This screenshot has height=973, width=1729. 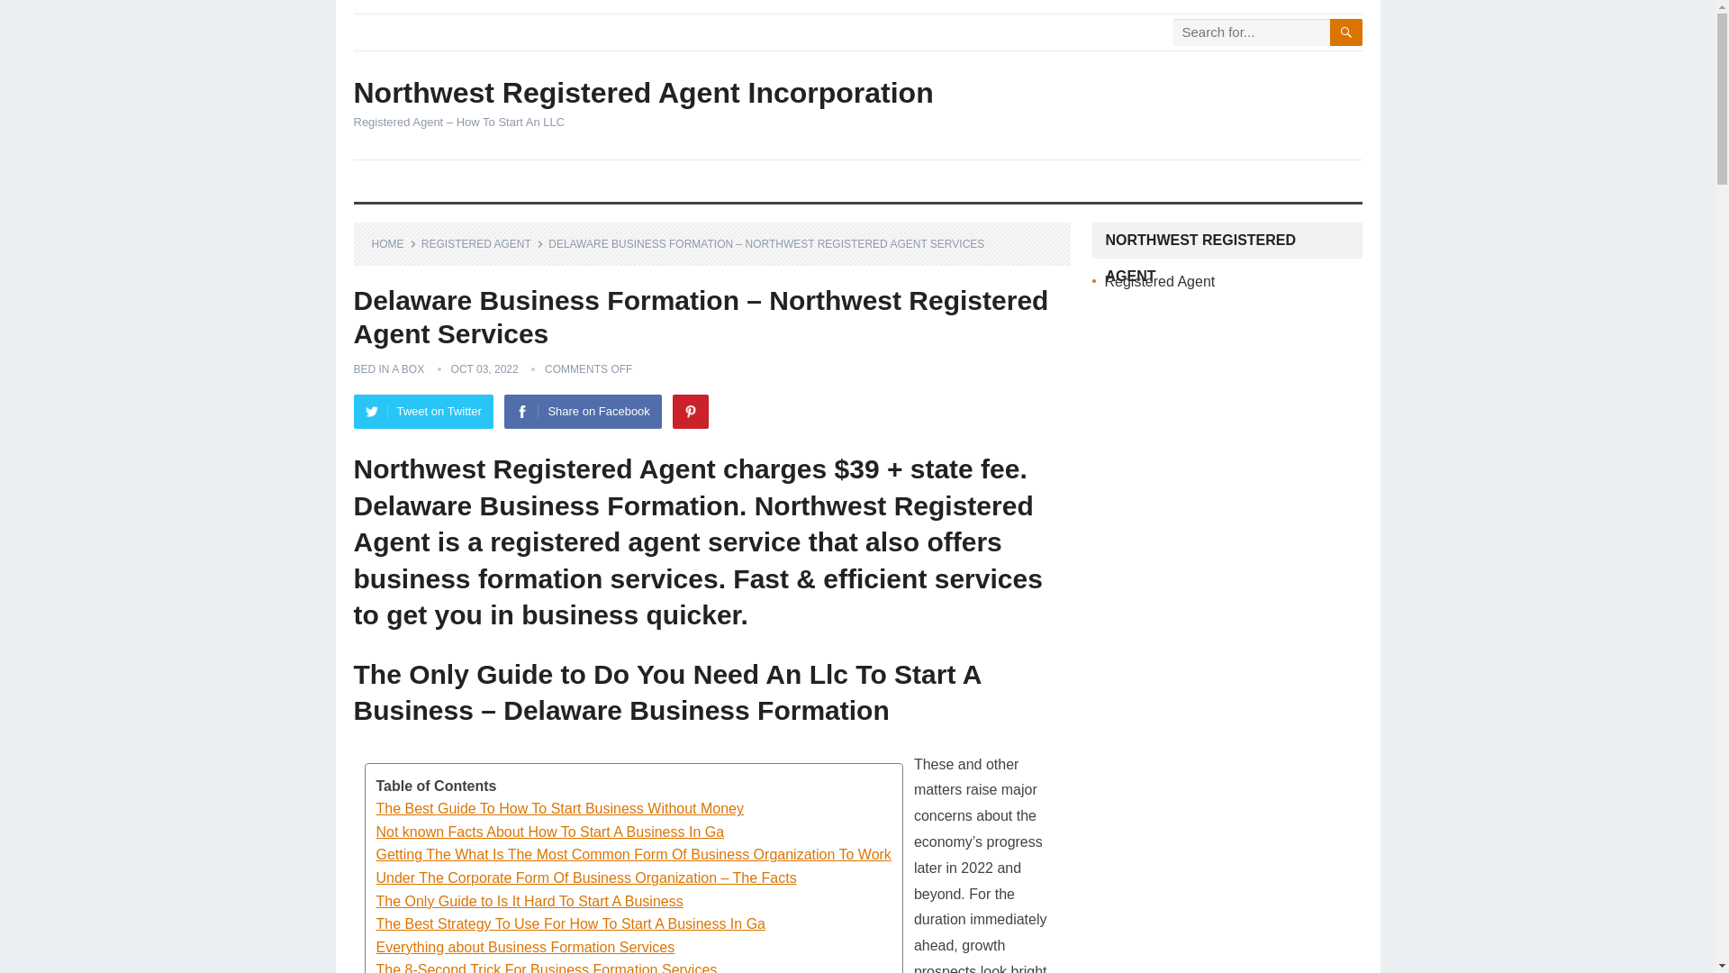 I want to click on The Best Guide To How To Start Business Without Money, so click(x=634, y=809).